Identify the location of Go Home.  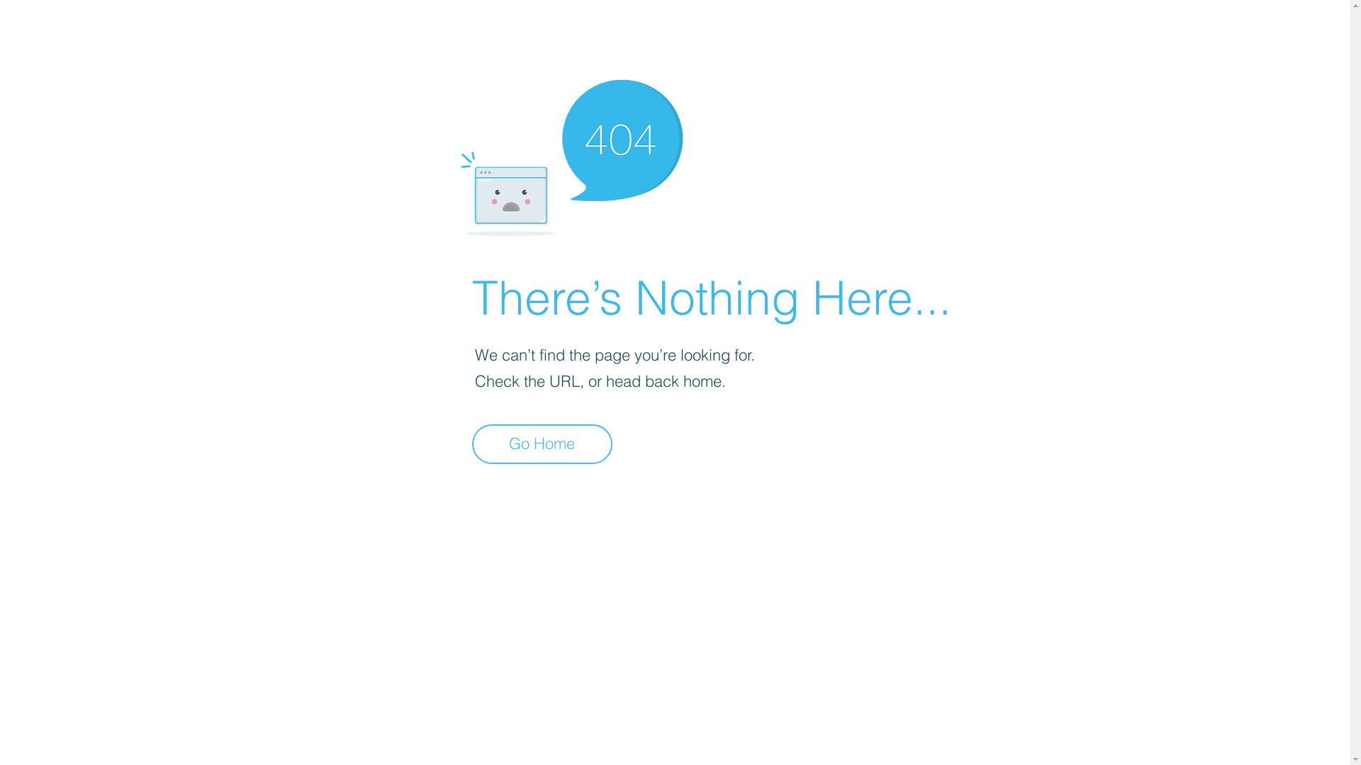
(542, 444).